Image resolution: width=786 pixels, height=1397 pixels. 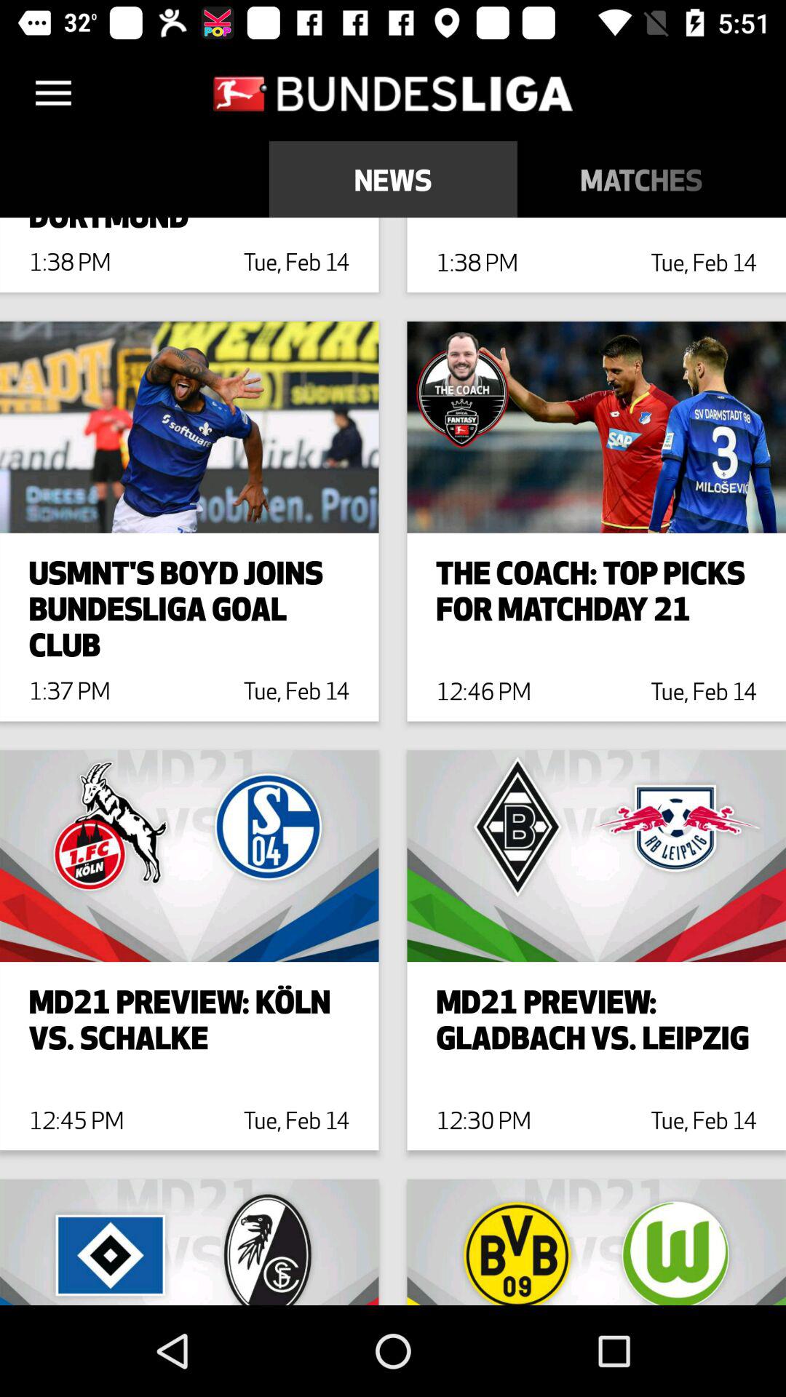 I want to click on turn on matches icon, so click(x=642, y=179).